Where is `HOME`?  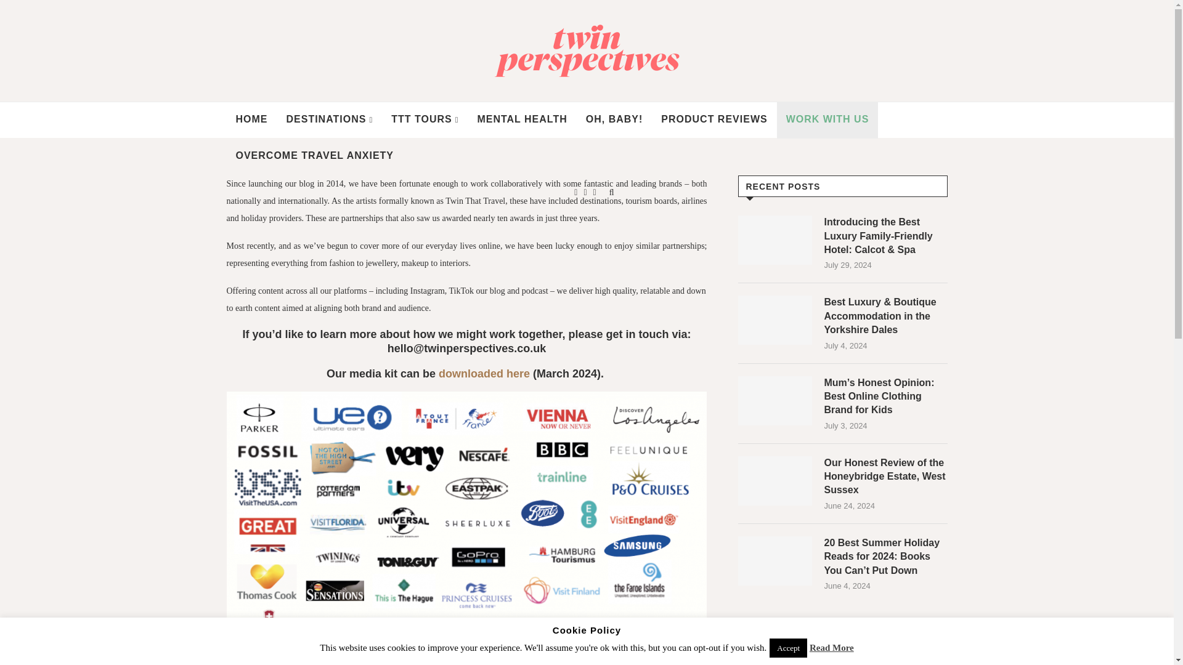 HOME is located at coordinates (251, 119).